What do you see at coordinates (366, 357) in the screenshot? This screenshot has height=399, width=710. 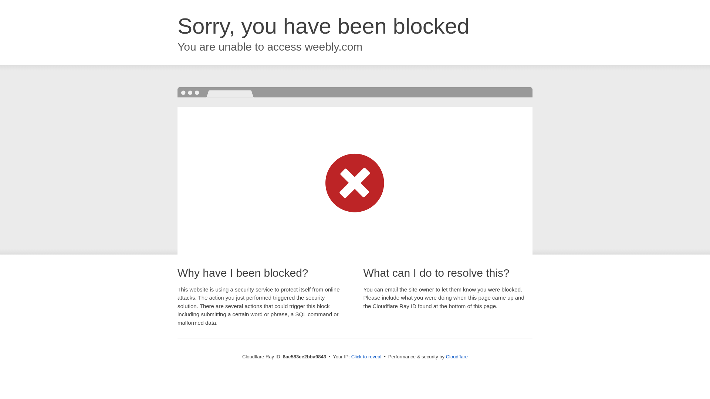 I see `Click to reveal` at bounding box center [366, 357].